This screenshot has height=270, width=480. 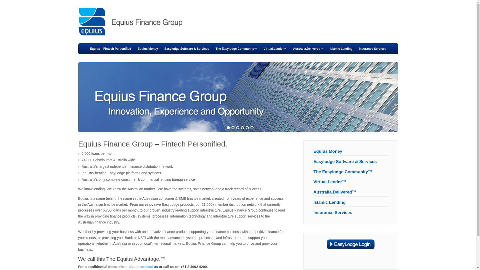 I want to click on 1, so click(x=228, y=128).